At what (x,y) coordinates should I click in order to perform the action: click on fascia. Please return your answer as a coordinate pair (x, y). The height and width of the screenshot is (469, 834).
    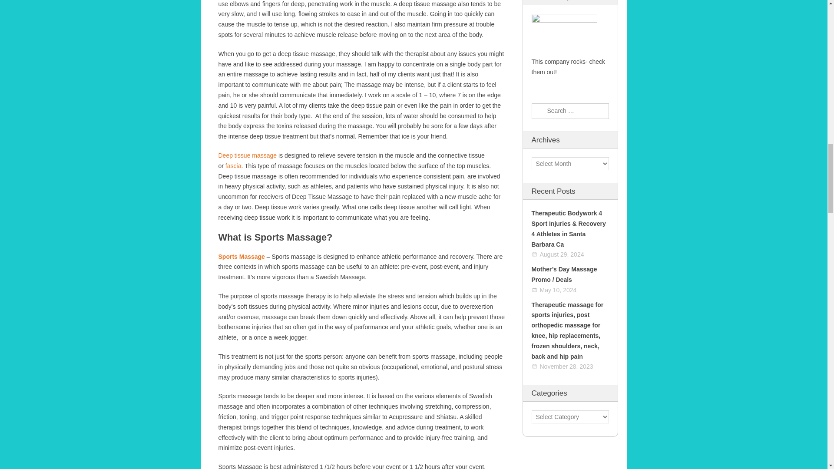
    Looking at the image, I should click on (233, 165).